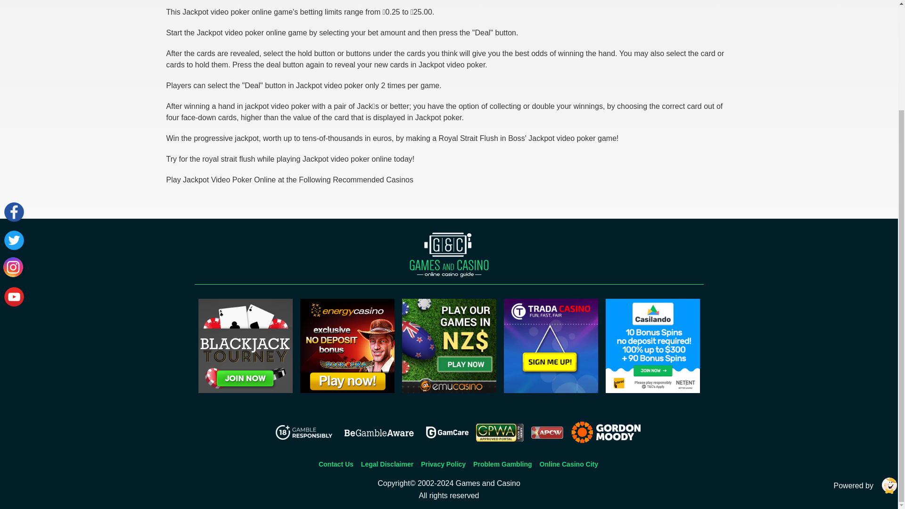 The image size is (905, 509). Describe the element at coordinates (652, 390) in the screenshot. I see `Casilando` at that location.